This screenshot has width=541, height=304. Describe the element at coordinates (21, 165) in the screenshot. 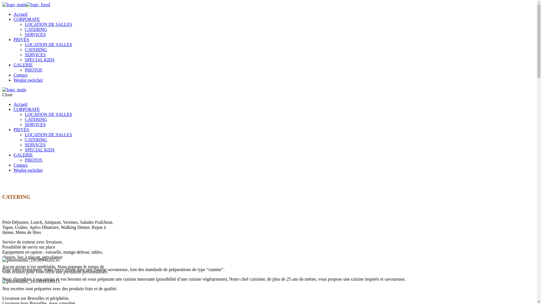

I see `Contact` at that location.